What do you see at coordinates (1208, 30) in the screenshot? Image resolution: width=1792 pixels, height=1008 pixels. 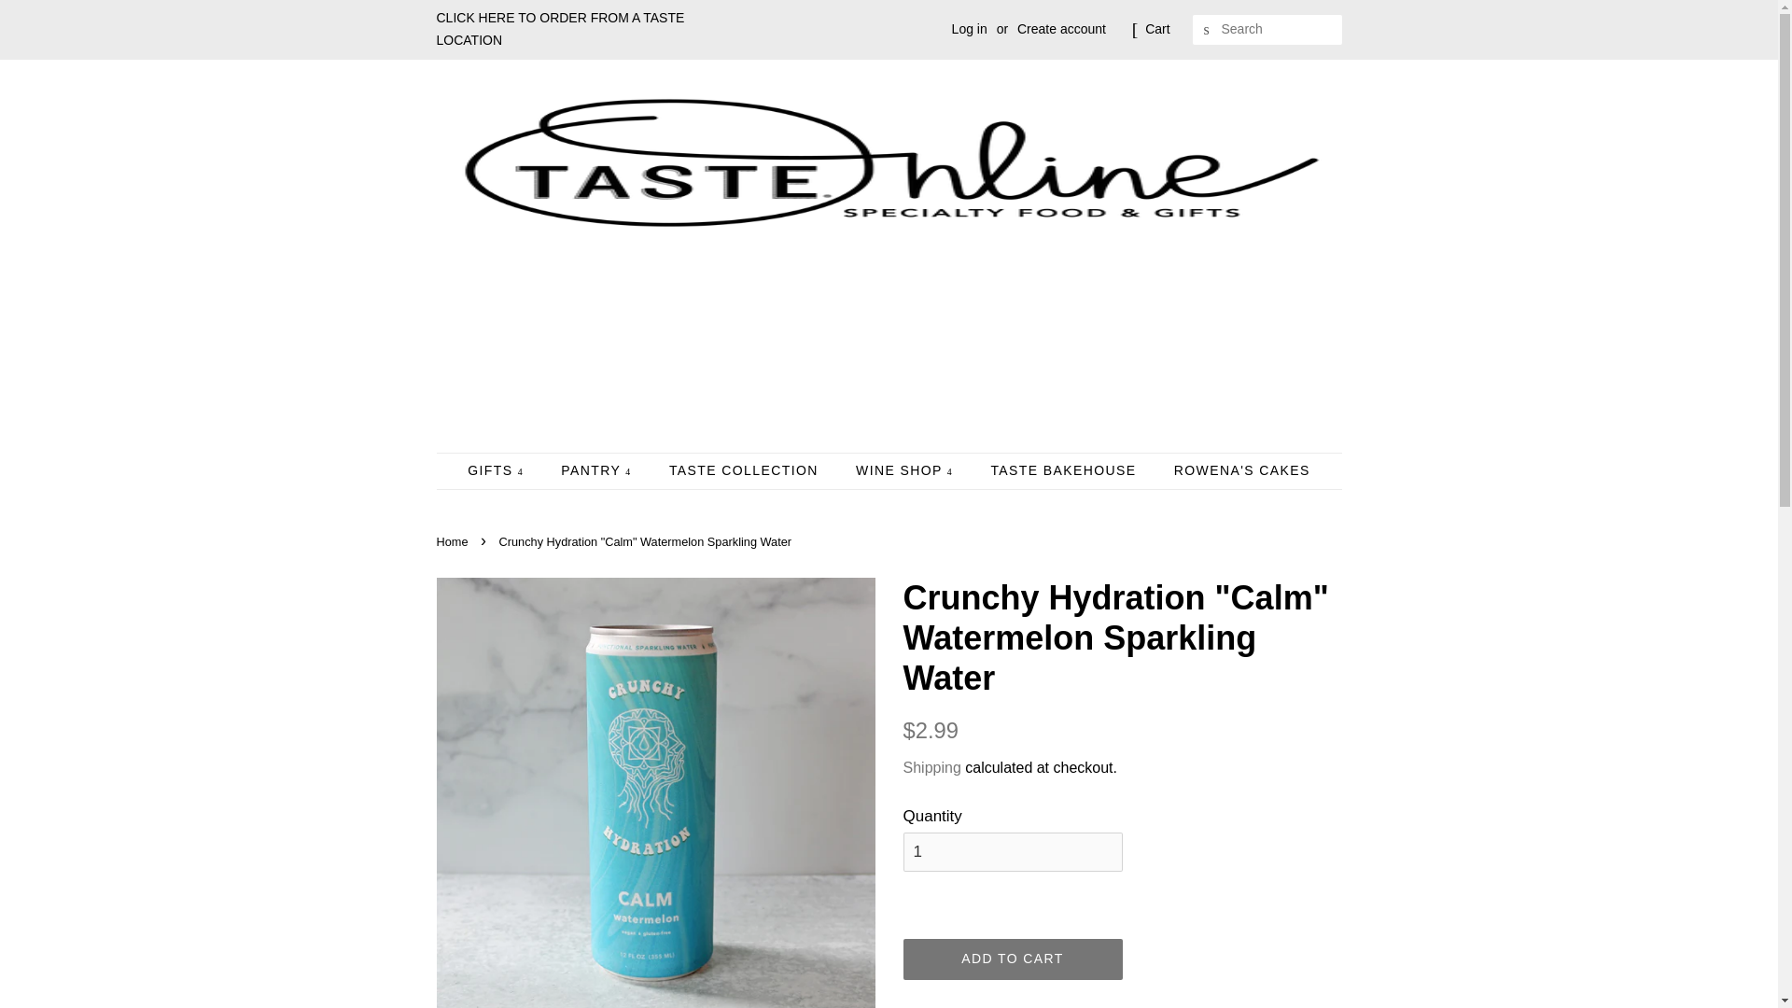 I see `SEARCH` at bounding box center [1208, 30].